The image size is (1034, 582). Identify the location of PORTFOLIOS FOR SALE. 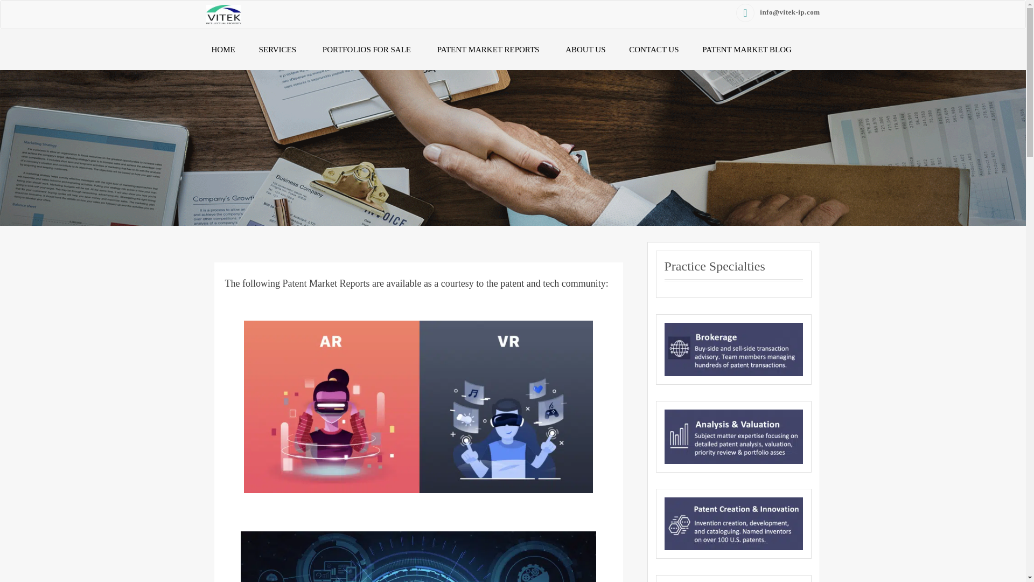
(368, 50).